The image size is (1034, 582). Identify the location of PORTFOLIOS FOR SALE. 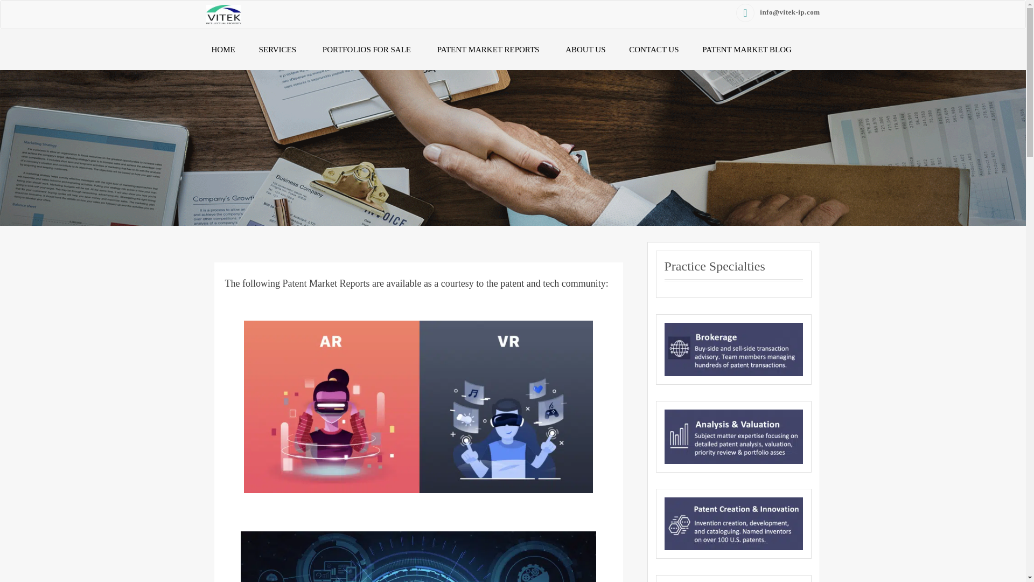
(368, 50).